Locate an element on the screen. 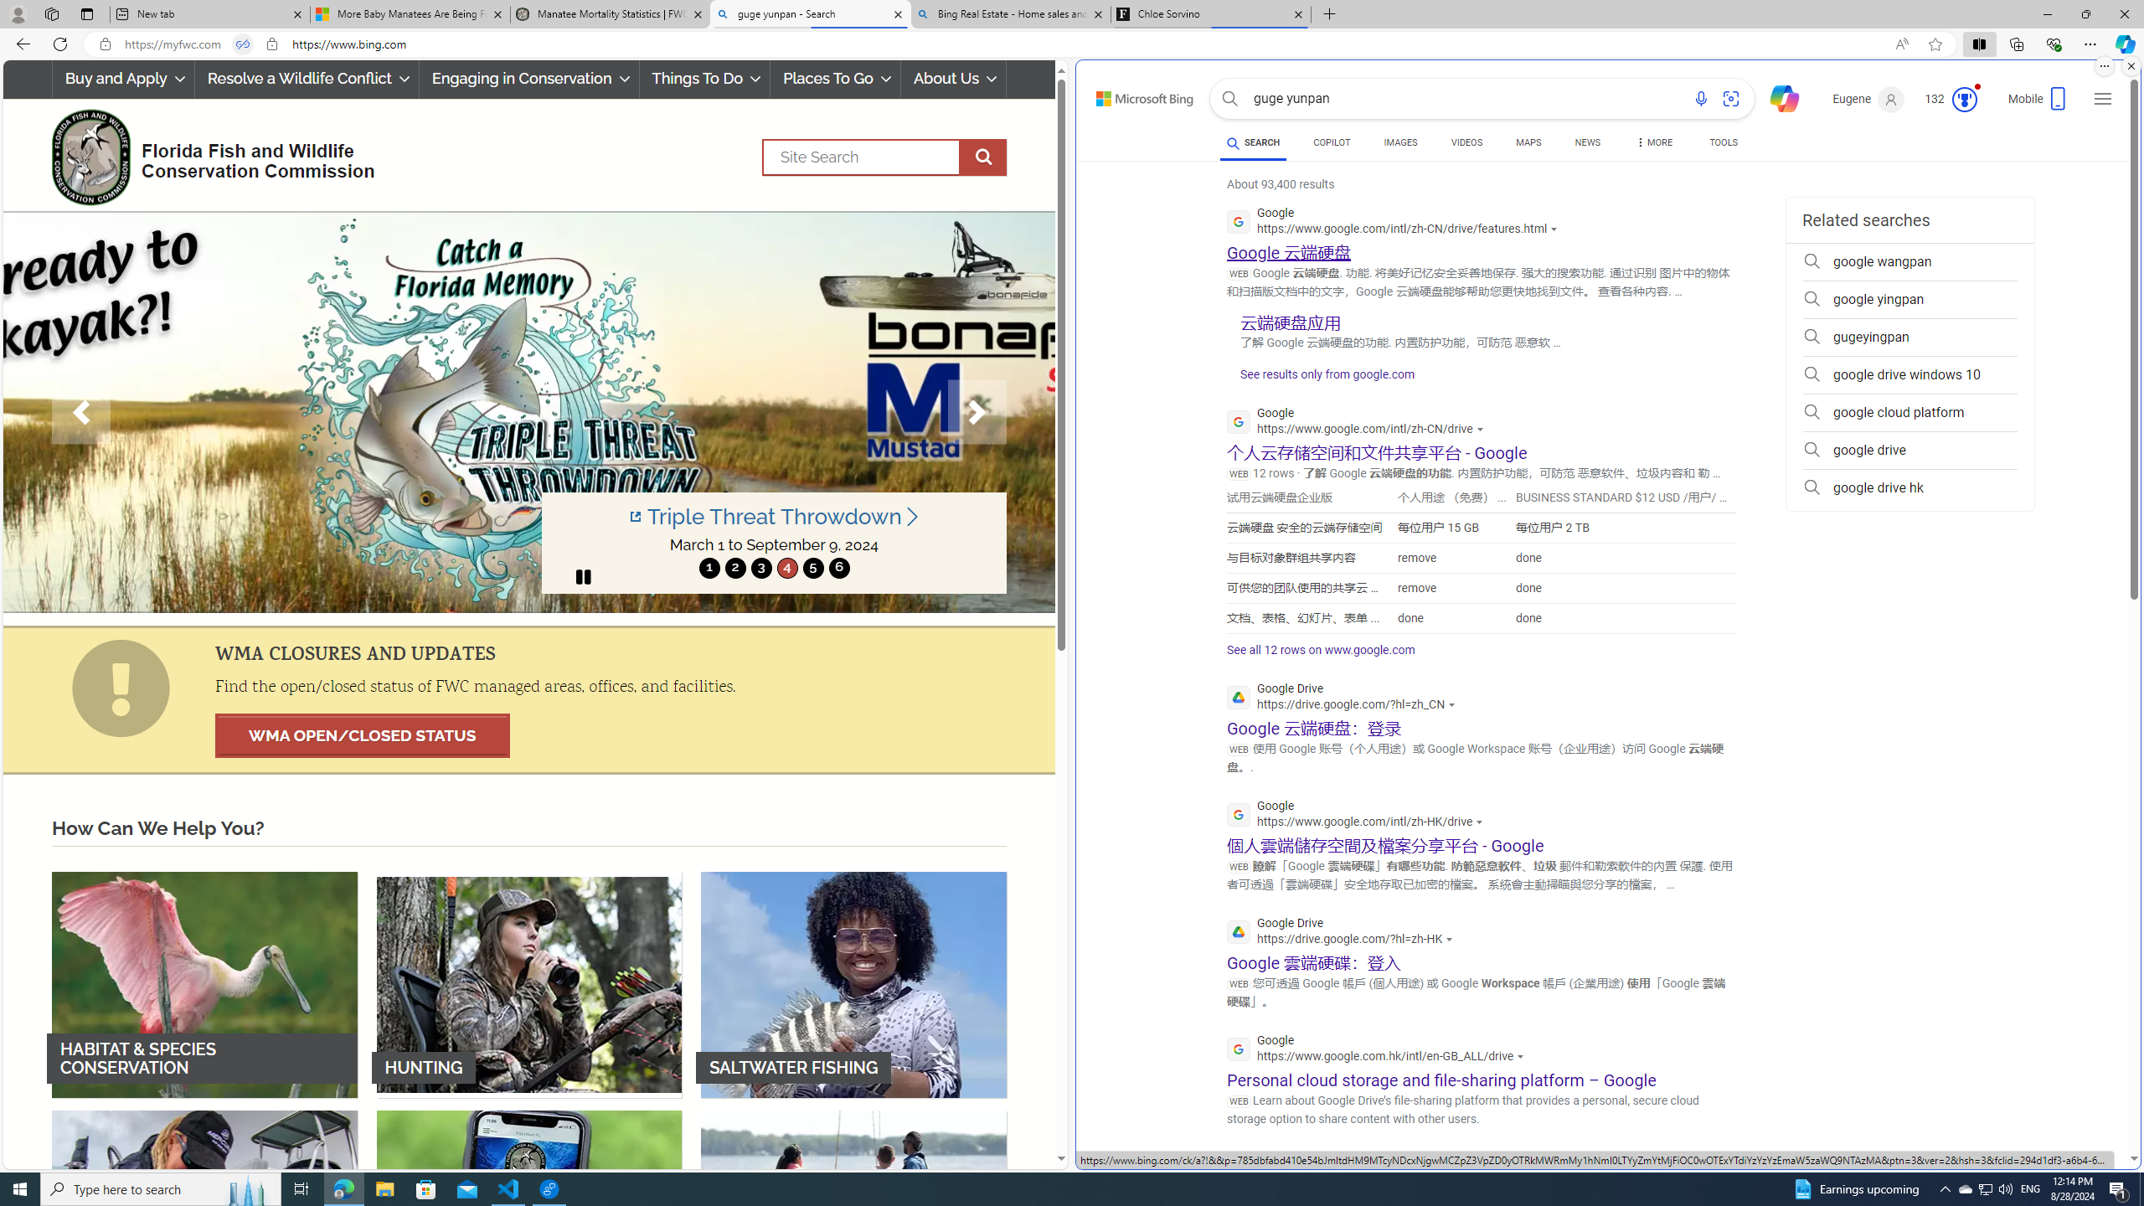 Image resolution: width=2144 pixels, height=1206 pixels. Eugene is located at coordinates (1869, 99).